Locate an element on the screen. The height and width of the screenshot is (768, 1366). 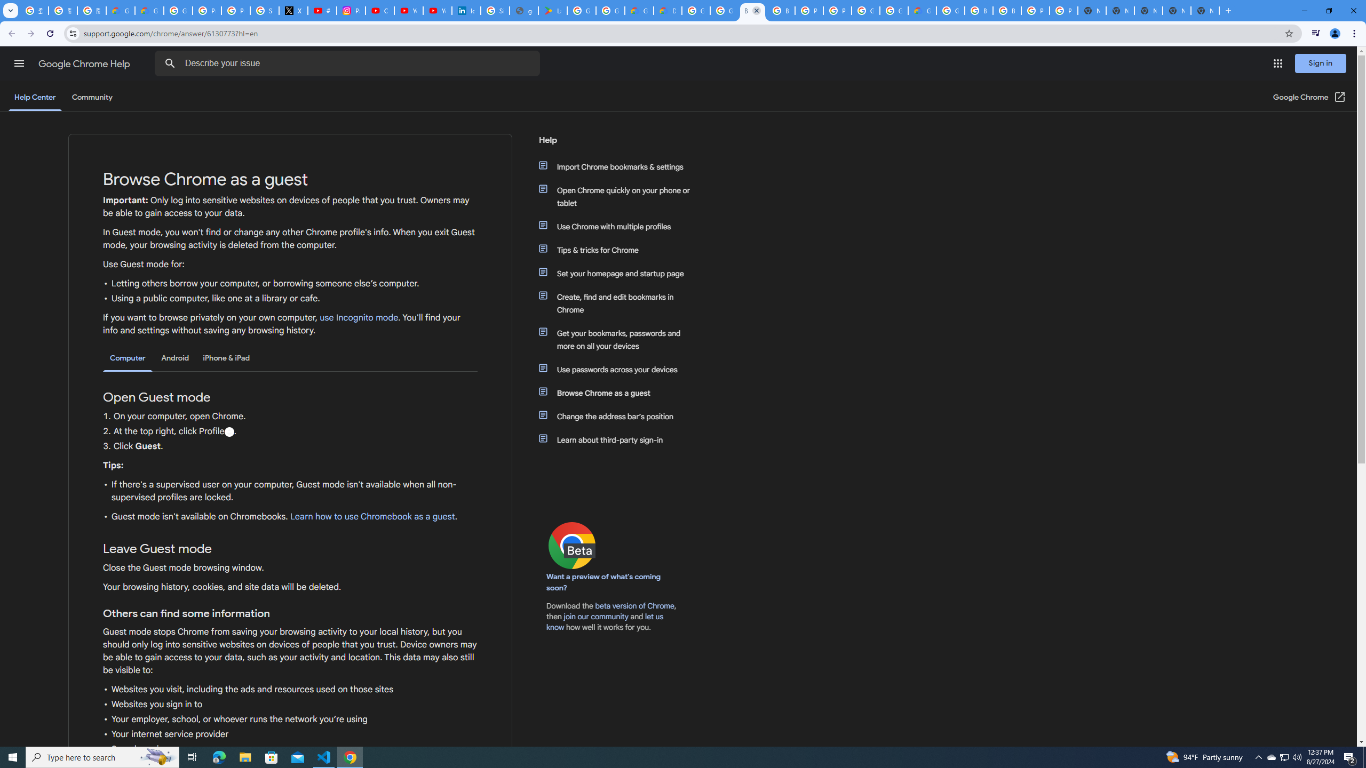
Learn how to use Chromebook as a guest is located at coordinates (372, 517).